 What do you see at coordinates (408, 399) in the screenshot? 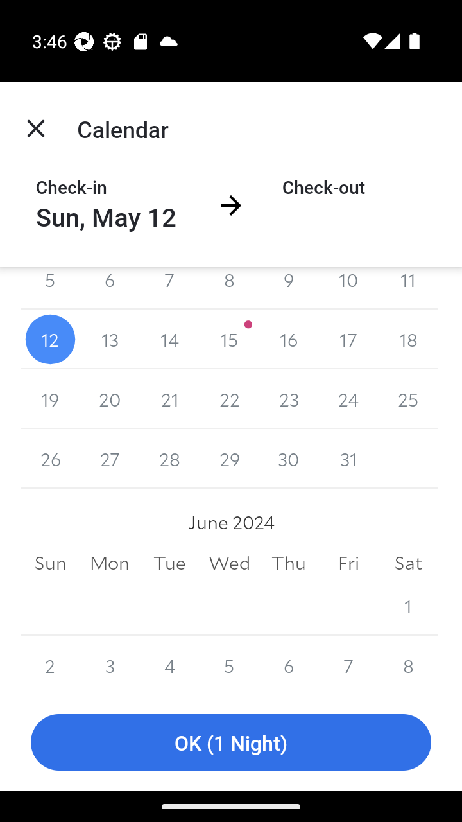
I see `25 25 May 2024` at bounding box center [408, 399].